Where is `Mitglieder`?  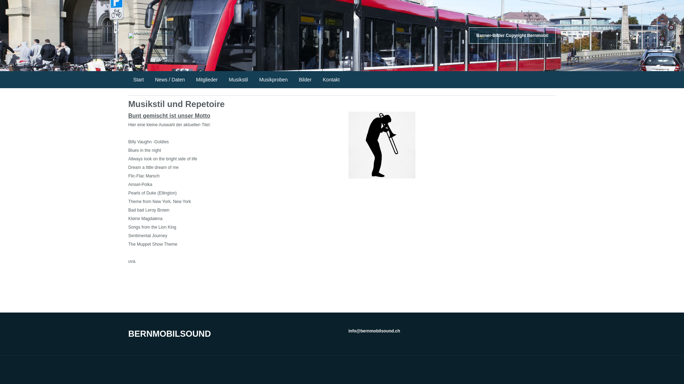
Mitglieder is located at coordinates (207, 80).